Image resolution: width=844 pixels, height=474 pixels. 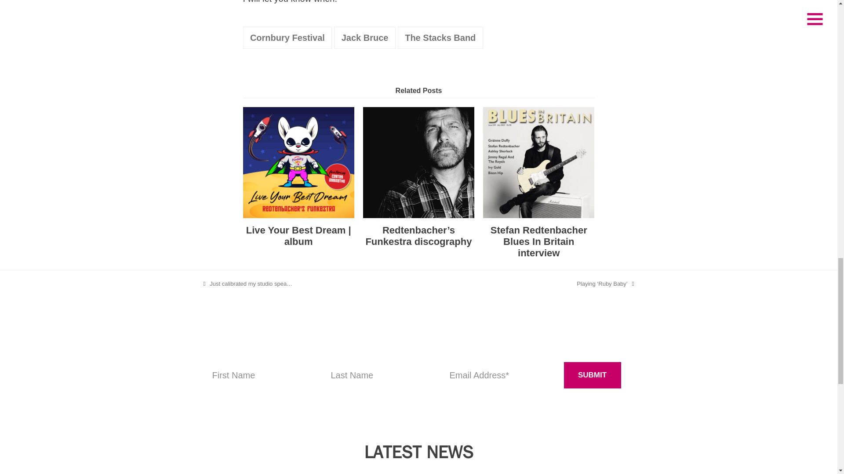 I want to click on Cornbury Festival, so click(x=287, y=38).